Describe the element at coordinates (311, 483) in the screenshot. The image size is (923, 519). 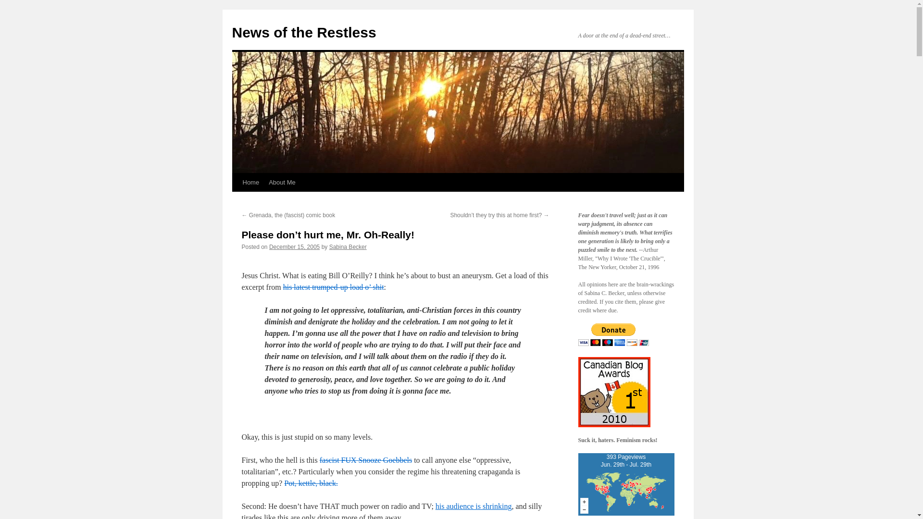
I see `Pot, kettle, black.` at that location.